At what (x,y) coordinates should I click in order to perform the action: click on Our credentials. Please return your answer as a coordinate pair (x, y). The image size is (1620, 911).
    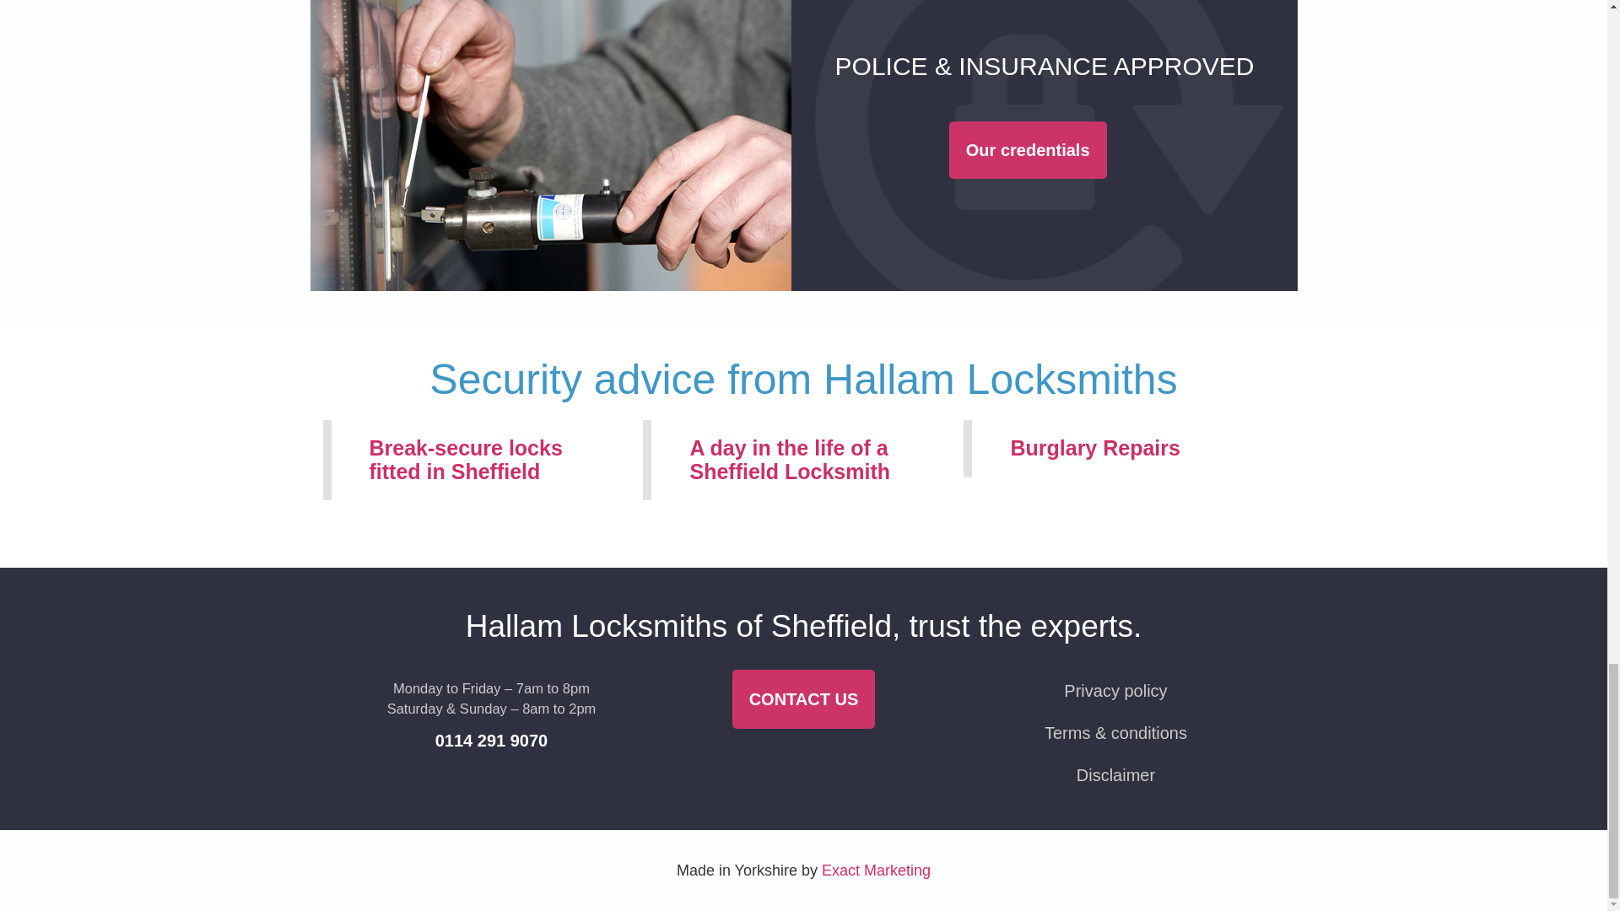
    Looking at the image, I should click on (1028, 148).